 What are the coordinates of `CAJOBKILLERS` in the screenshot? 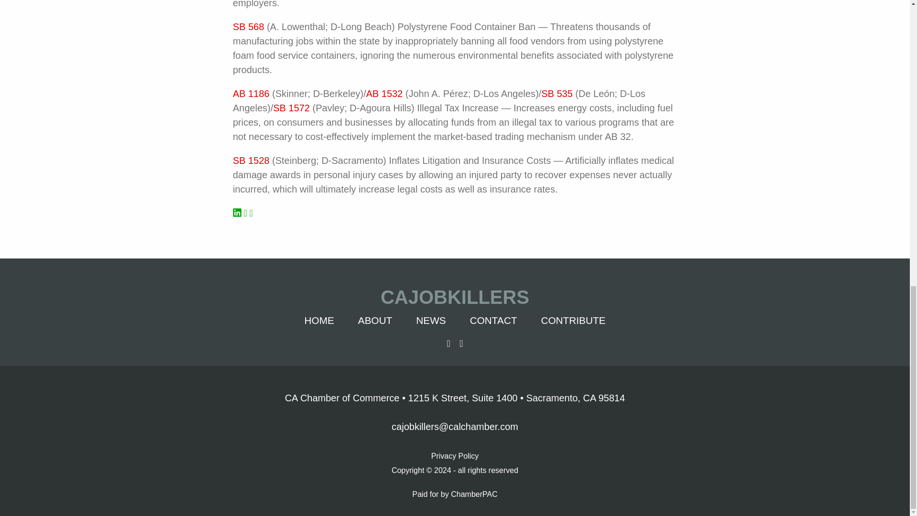 It's located at (455, 297).